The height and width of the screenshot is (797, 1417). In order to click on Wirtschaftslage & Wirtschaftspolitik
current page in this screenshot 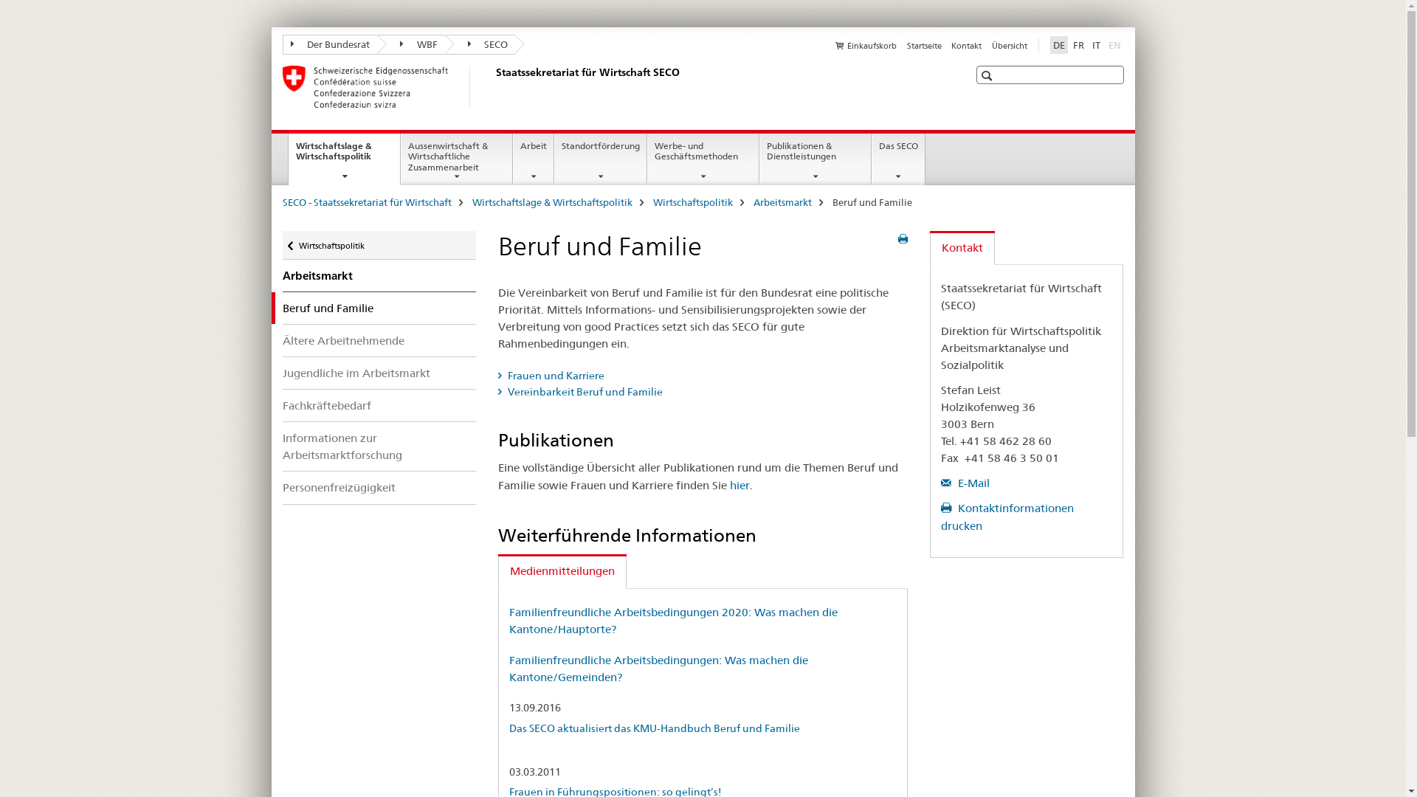, I will do `click(345, 158)`.